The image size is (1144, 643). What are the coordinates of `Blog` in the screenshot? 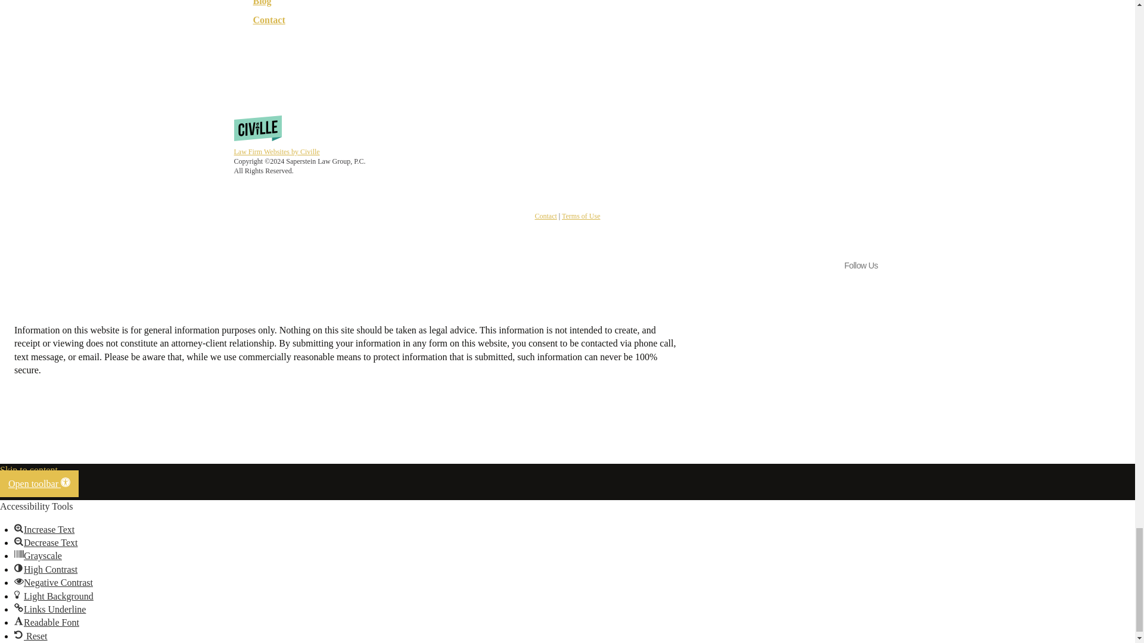 It's located at (262, 4).